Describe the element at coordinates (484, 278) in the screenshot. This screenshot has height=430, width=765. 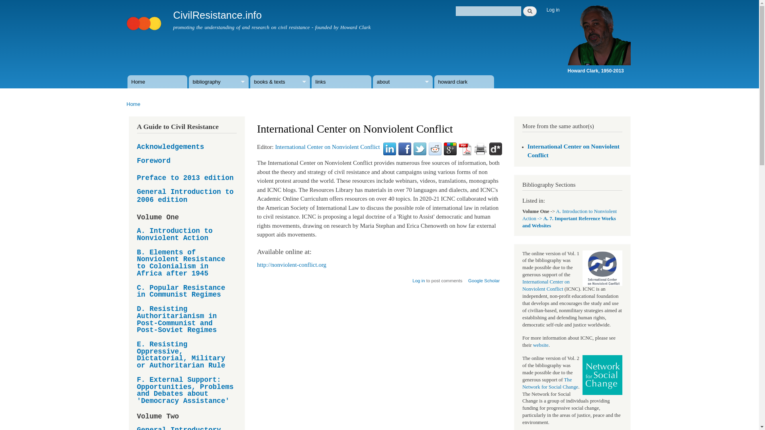
I see `Click to search Google Scholar for this entry` at that location.